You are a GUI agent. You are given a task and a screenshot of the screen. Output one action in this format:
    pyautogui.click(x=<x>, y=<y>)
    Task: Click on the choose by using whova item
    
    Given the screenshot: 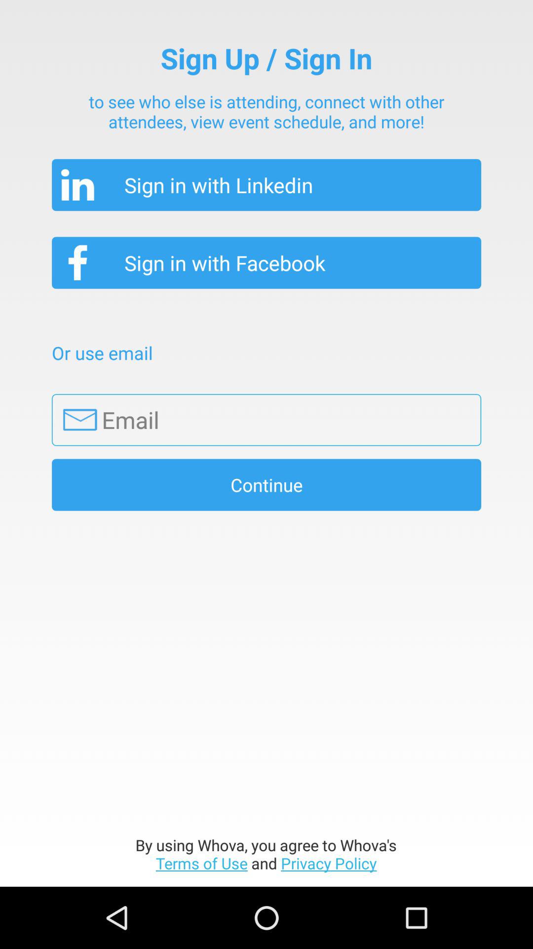 What is the action you would take?
    pyautogui.click(x=266, y=854)
    